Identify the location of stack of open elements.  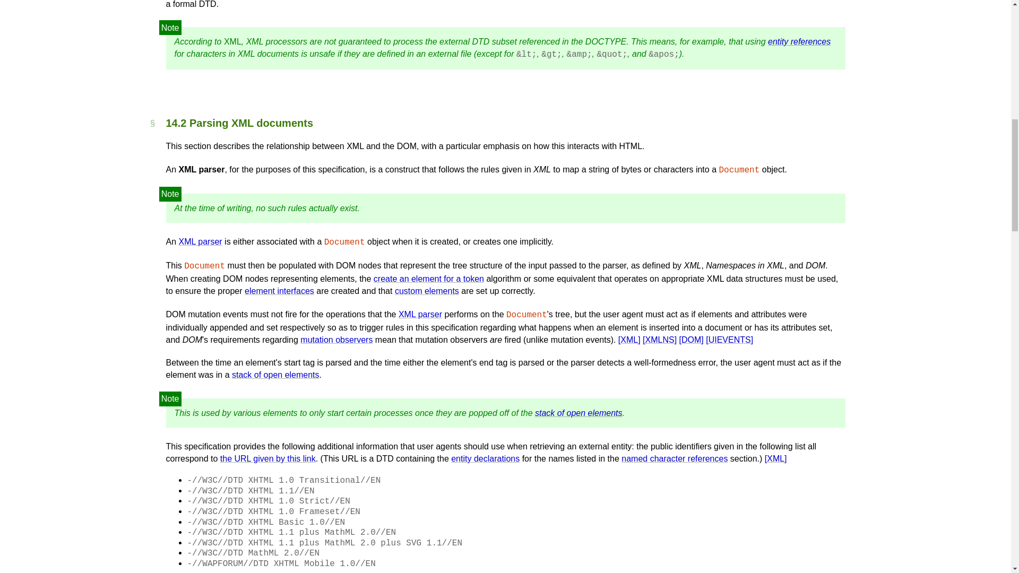
(276, 375).